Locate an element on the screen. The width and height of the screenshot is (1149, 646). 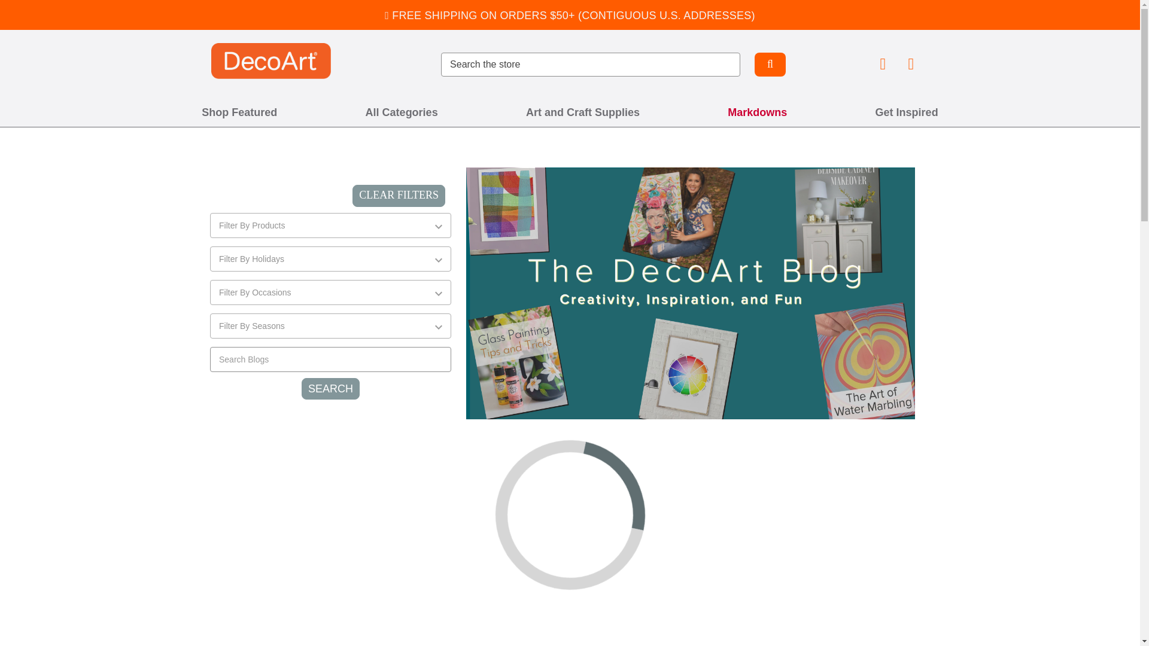
Shop Featured is located at coordinates (239, 112).